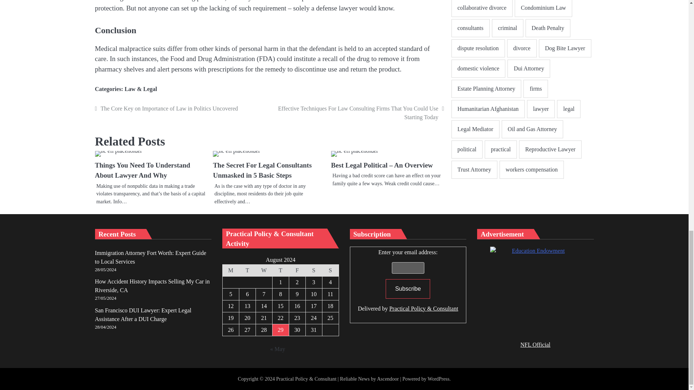  What do you see at coordinates (264, 270) in the screenshot?
I see `Wednesday` at bounding box center [264, 270].